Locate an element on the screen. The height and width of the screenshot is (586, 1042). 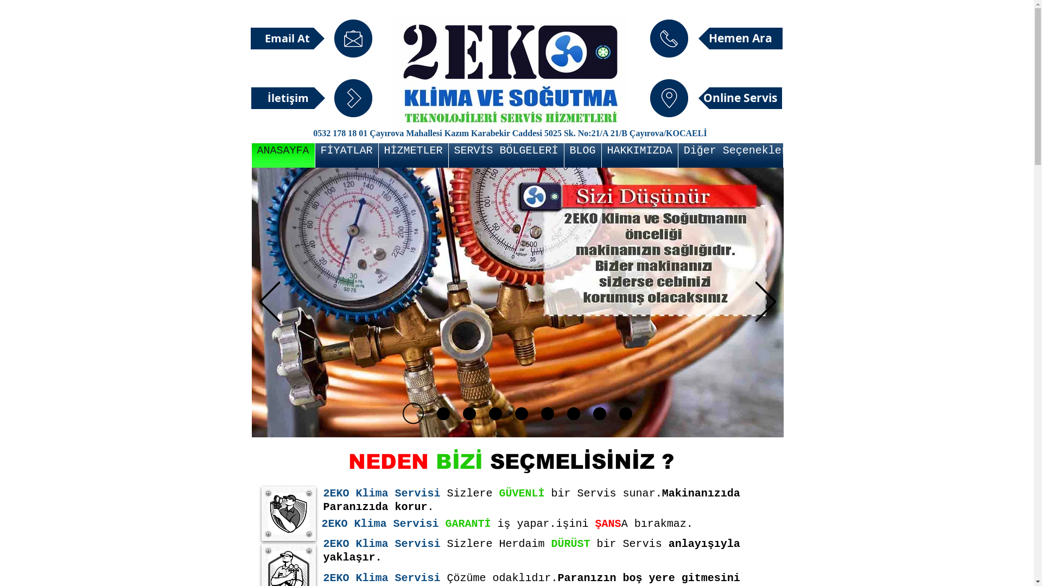
BLOG is located at coordinates (583, 155).